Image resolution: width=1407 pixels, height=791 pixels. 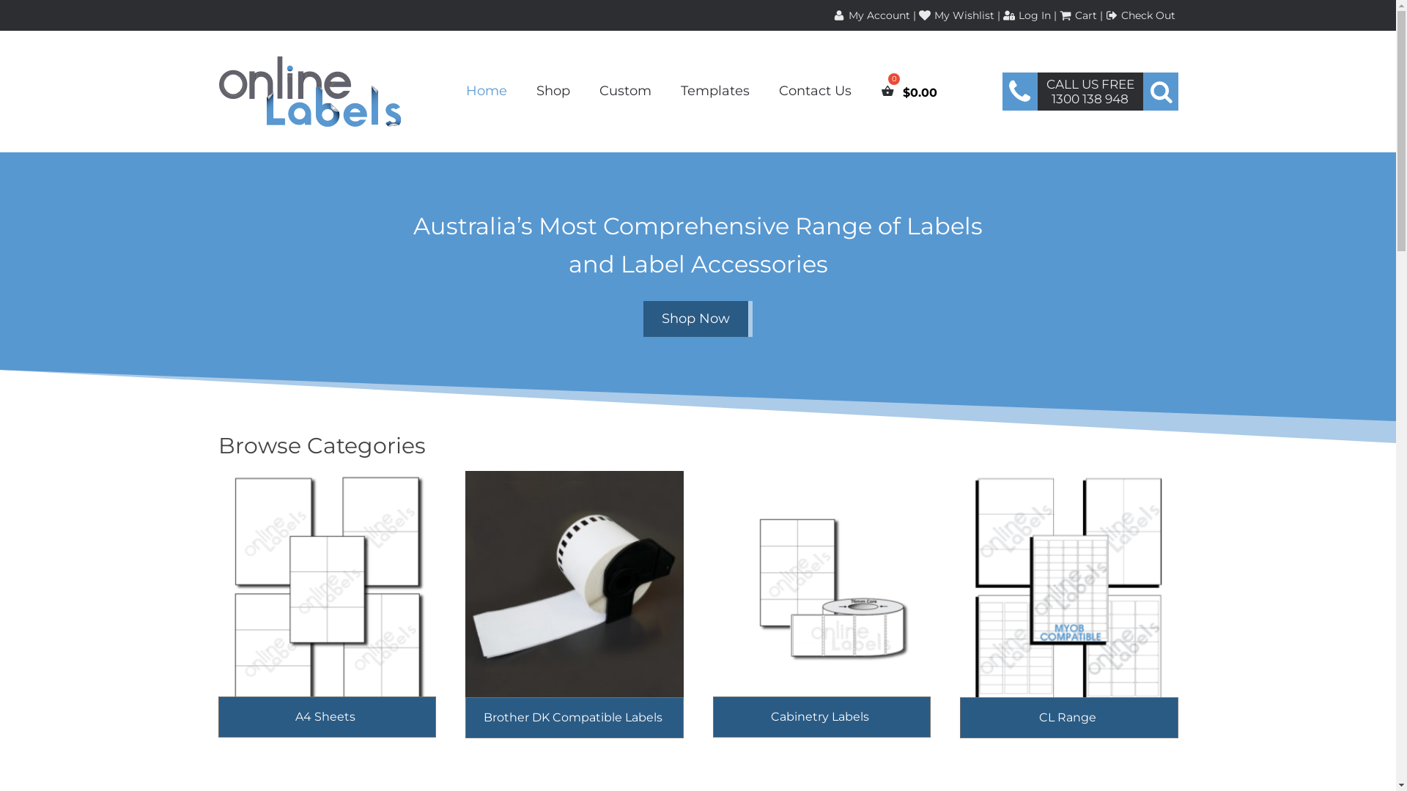 What do you see at coordinates (328, 612) in the screenshot?
I see `A4 Sheets (185)` at bounding box center [328, 612].